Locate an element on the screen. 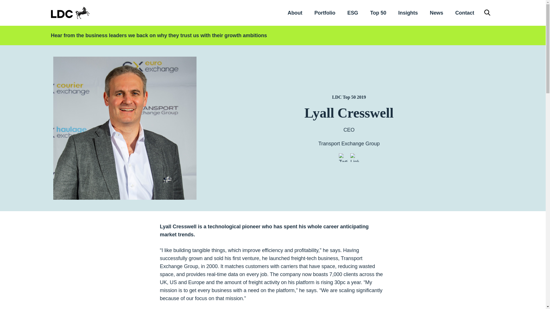 Image resolution: width=550 pixels, height=309 pixels. About is located at coordinates (295, 13).